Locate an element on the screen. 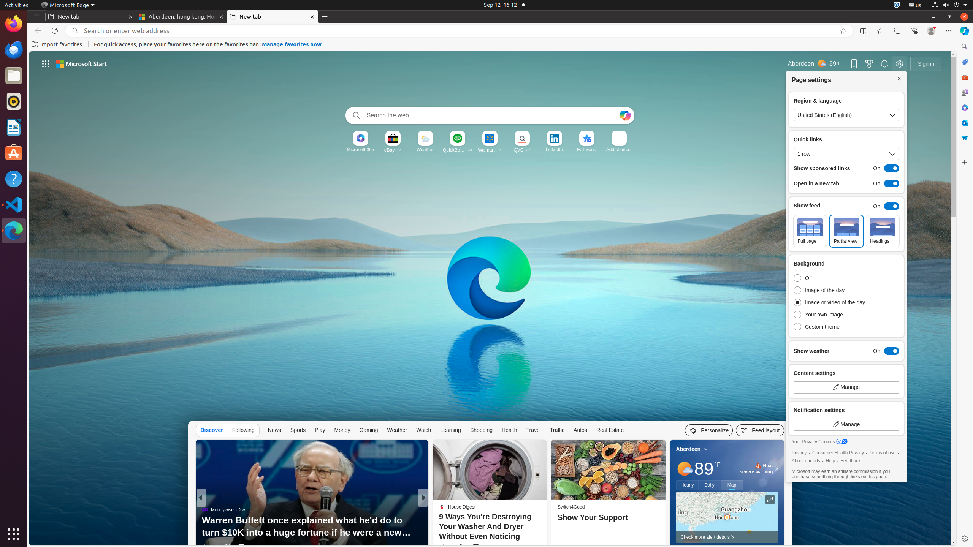 Image resolution: width=973 pixels, height=547 pixels. Notifications is located at coordinates (884, 64).